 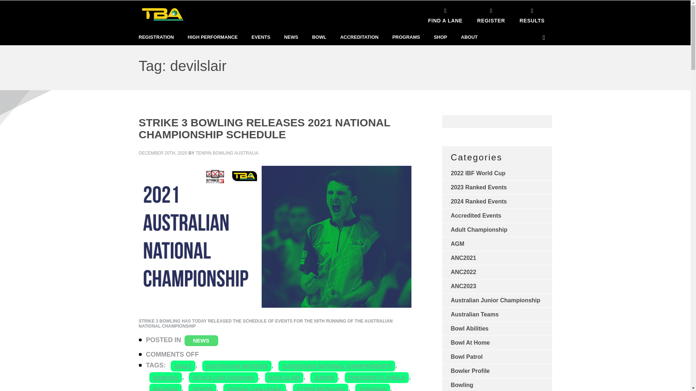 I want to click on EVENTS, so click(x=261, y=37).